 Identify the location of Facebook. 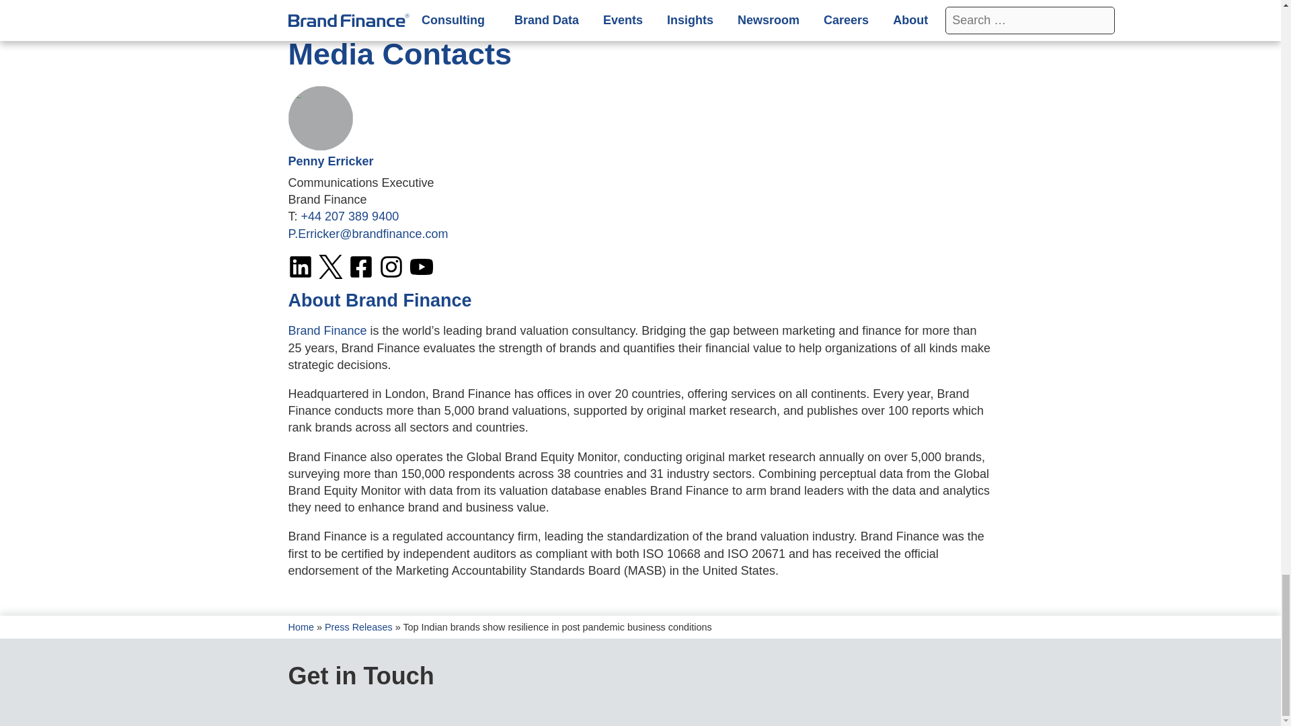
(360, 266).